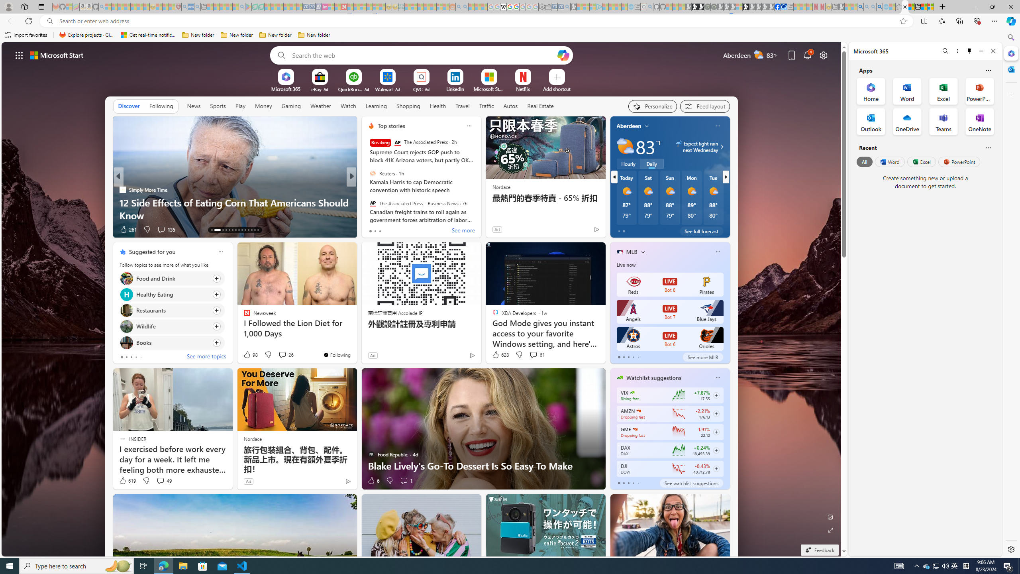 The image size is (1020, 574). I want to click on OneNote Office App, so click(979, 121).